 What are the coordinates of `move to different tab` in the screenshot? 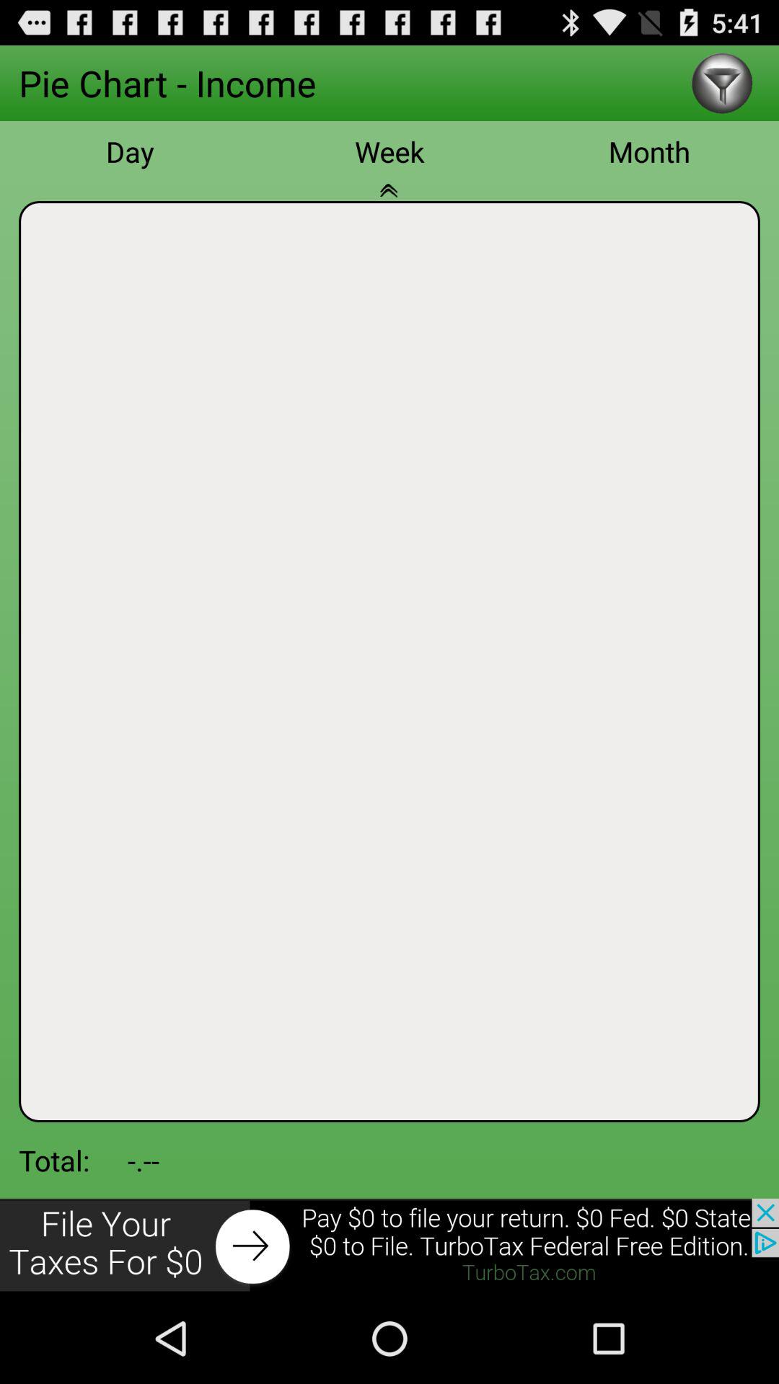 It's located at (389, 199).